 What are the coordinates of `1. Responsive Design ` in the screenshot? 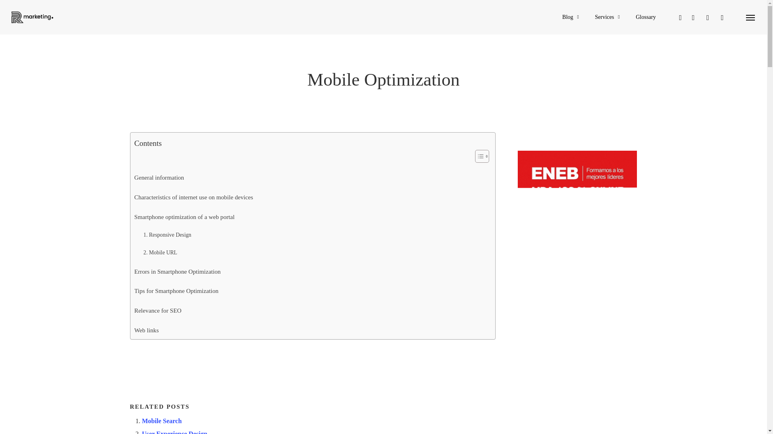 It's located at (167, 231).